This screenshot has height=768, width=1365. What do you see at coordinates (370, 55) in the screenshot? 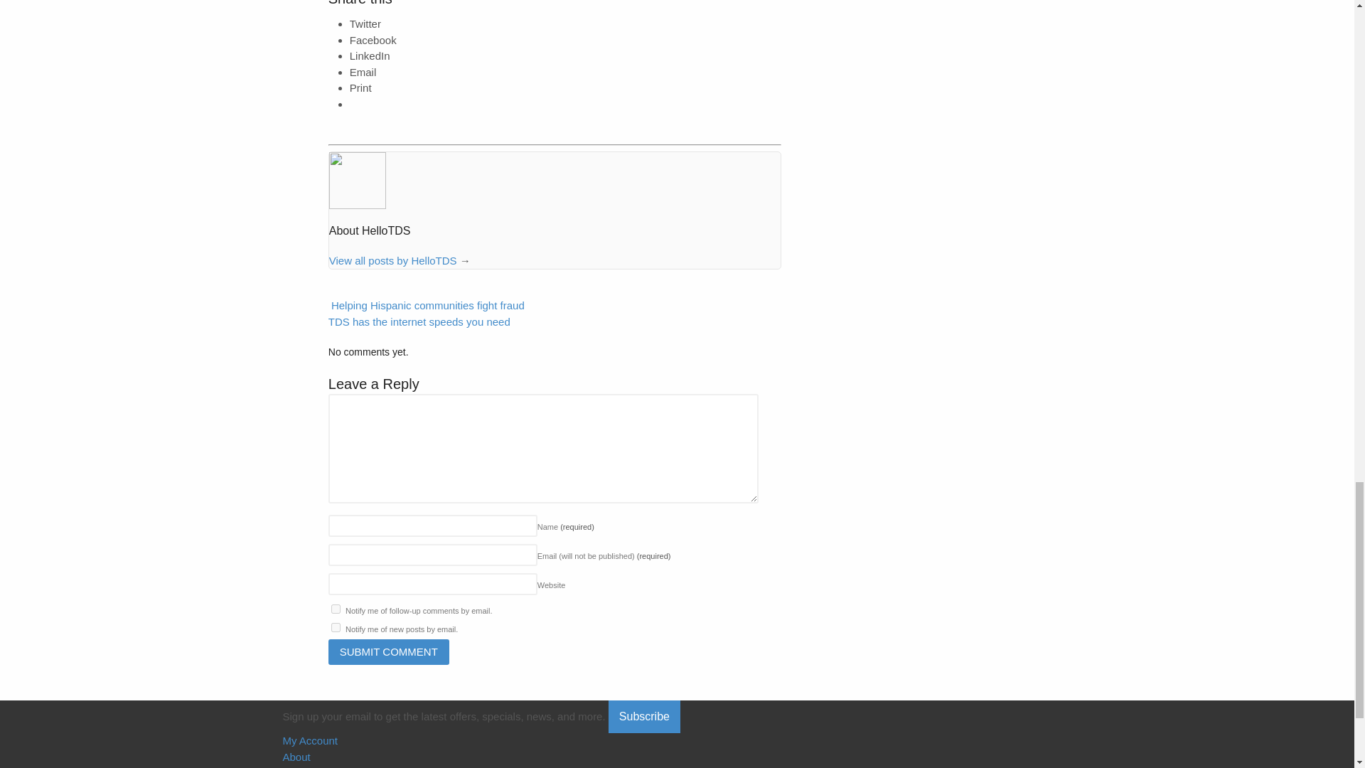
I see `LinkedIn` at bounding box center [370, 55].